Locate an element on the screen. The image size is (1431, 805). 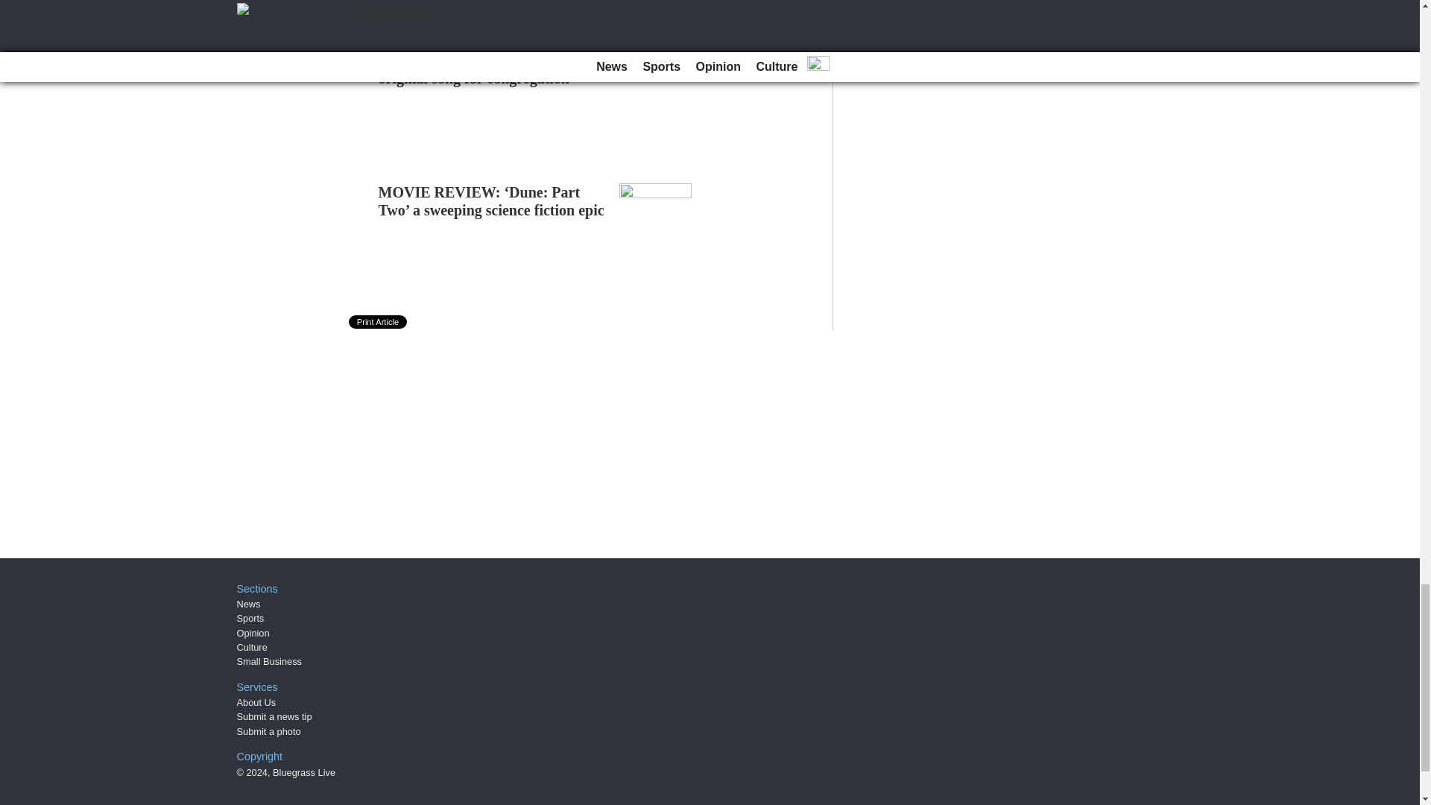
News is located at coordinates (249, 604).